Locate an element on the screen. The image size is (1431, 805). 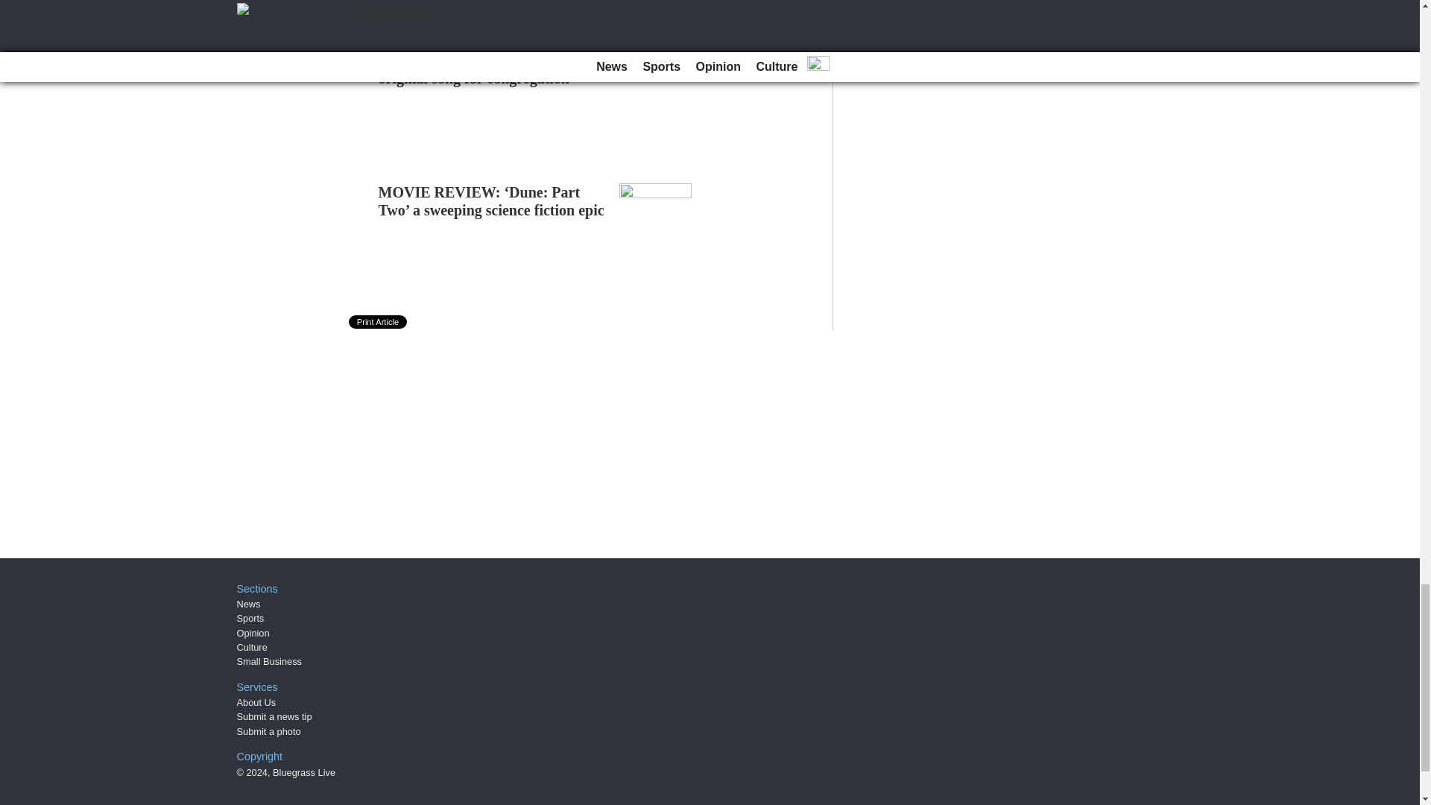
News is located at coordinates (249, 604).